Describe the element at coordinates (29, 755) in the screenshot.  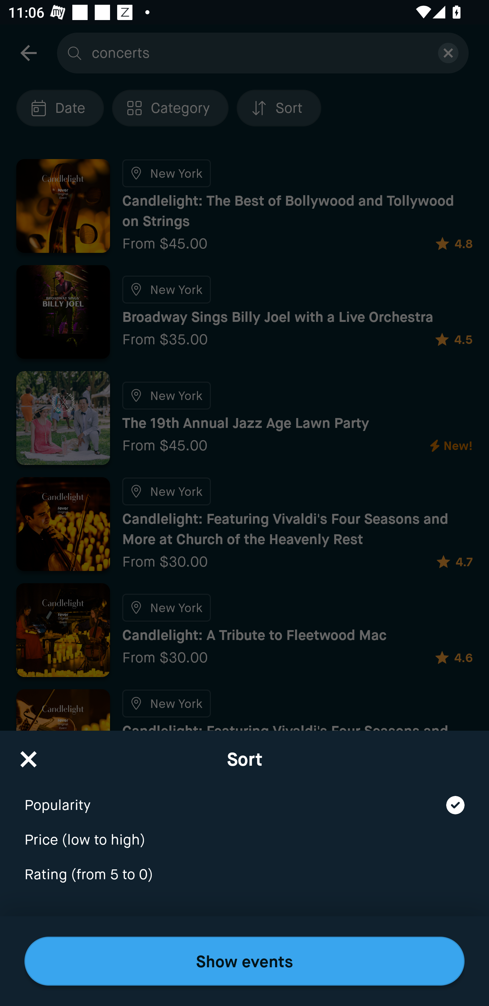
I see `CloseButton` at that location.